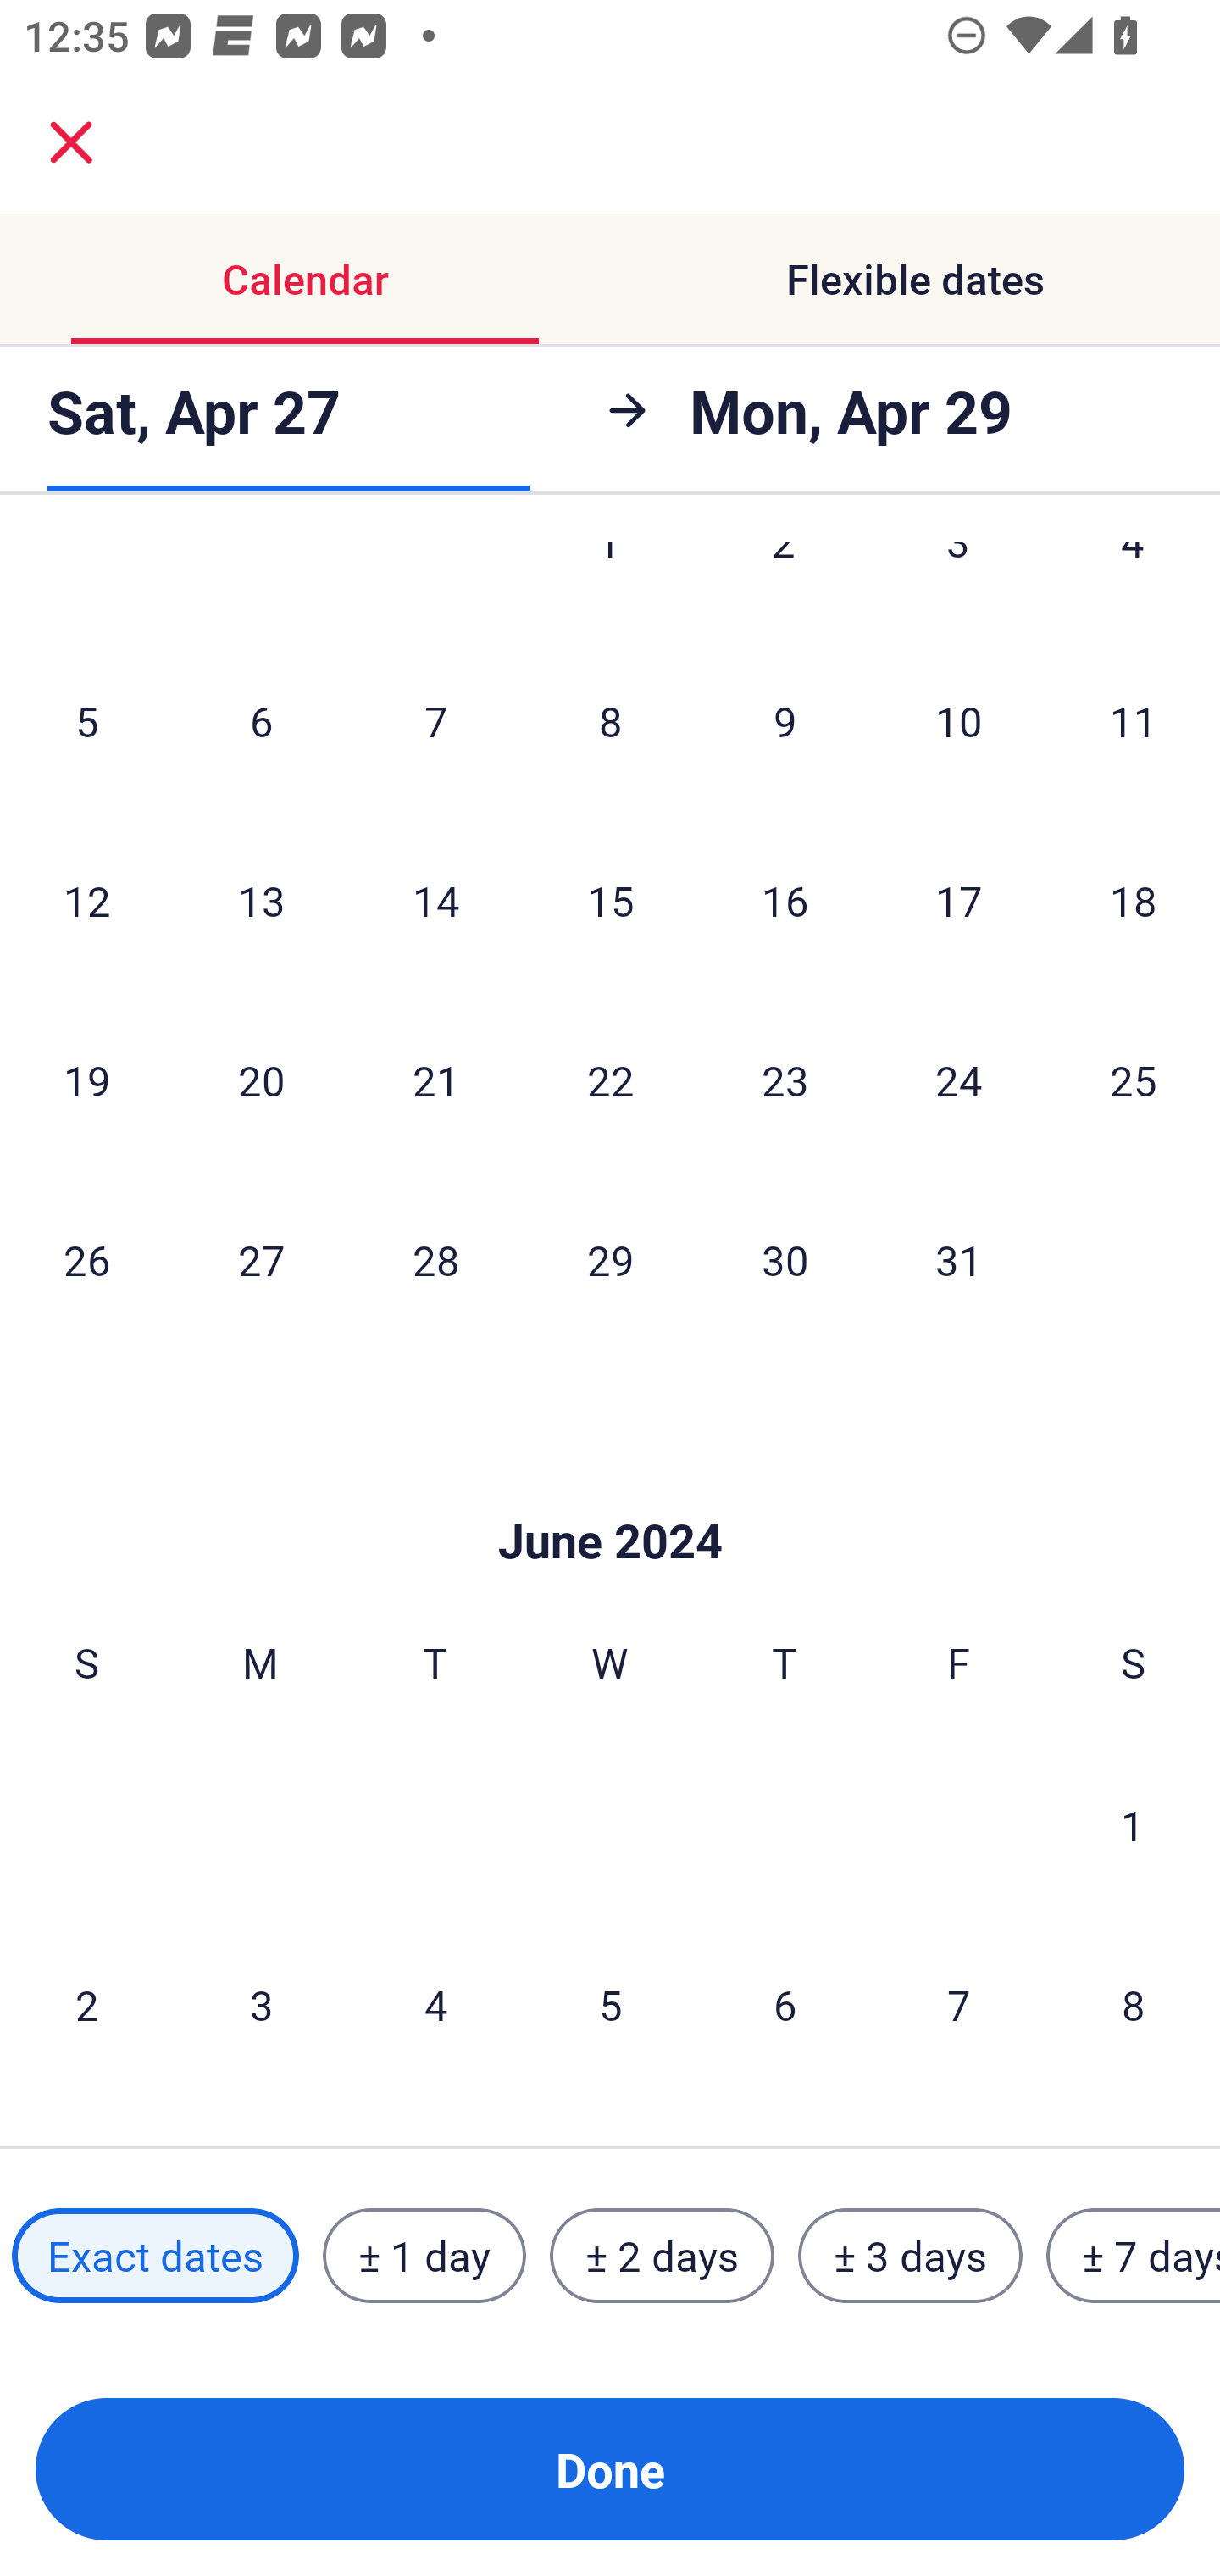 This screenshot has height=2576, width=1220. Describe the element at coordinates (959, 2003) in the screenshot. I see `7 Friday, June 7, 2024` at that location.